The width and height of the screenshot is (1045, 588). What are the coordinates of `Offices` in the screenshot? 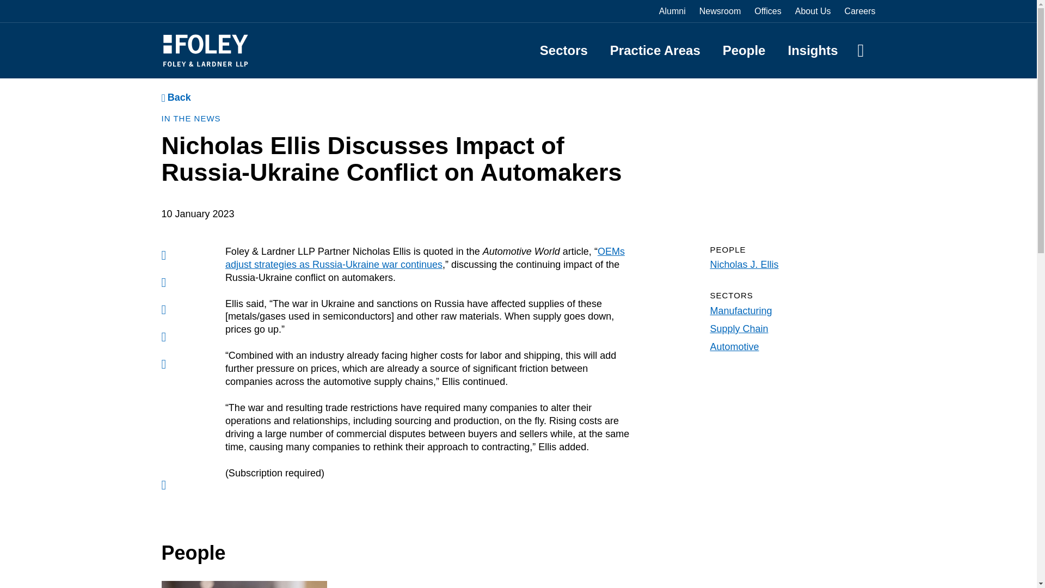 It's located at (768, 11).